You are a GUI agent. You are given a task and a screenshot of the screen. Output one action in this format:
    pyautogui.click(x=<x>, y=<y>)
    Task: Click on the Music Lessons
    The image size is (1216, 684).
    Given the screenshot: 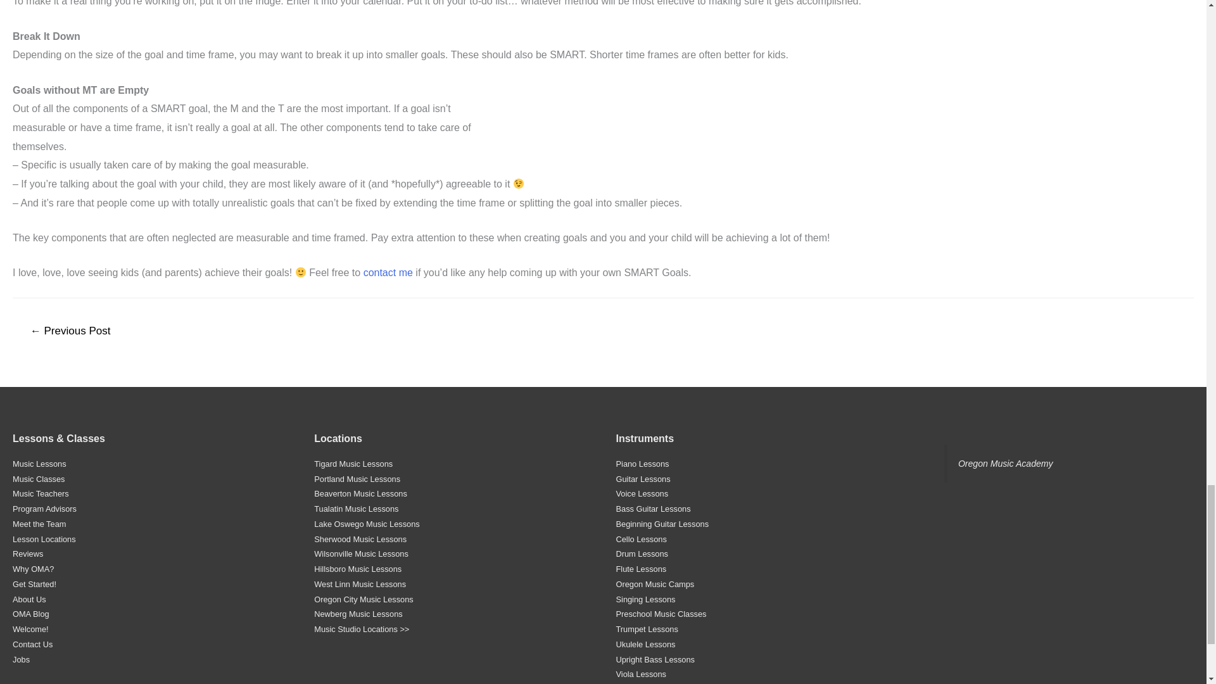 What is the action you would take?
    pyautogui.click(x=39, y=464)
    